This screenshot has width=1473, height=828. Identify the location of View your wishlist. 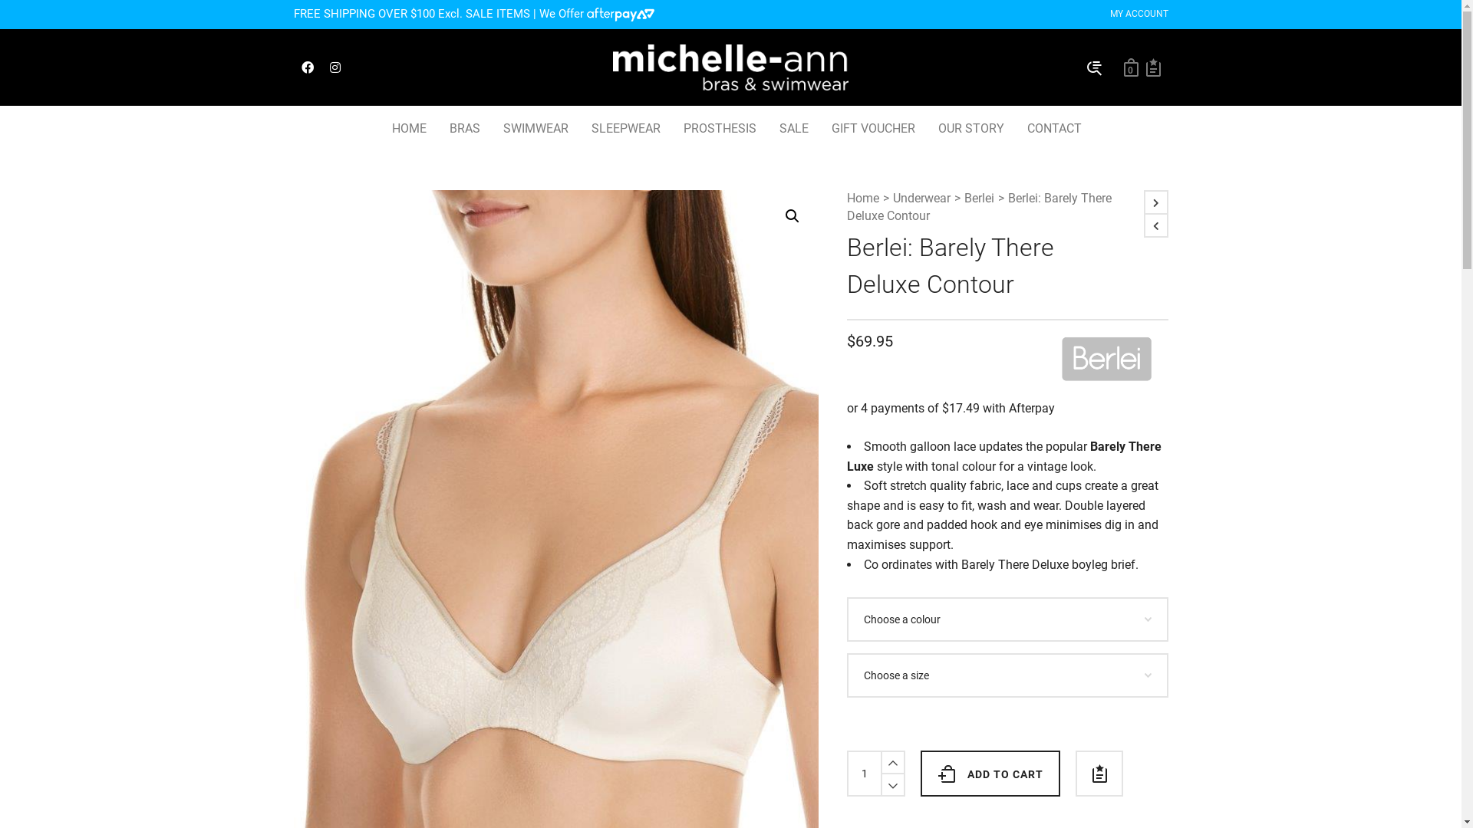
(1154, 67).